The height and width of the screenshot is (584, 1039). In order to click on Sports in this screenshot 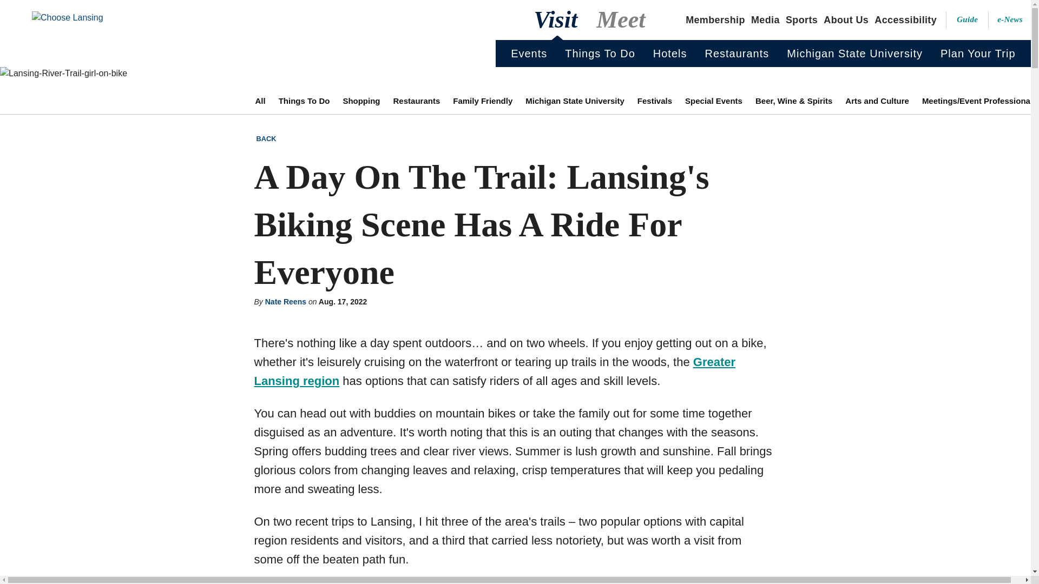, I will do `click(801, 19)`.